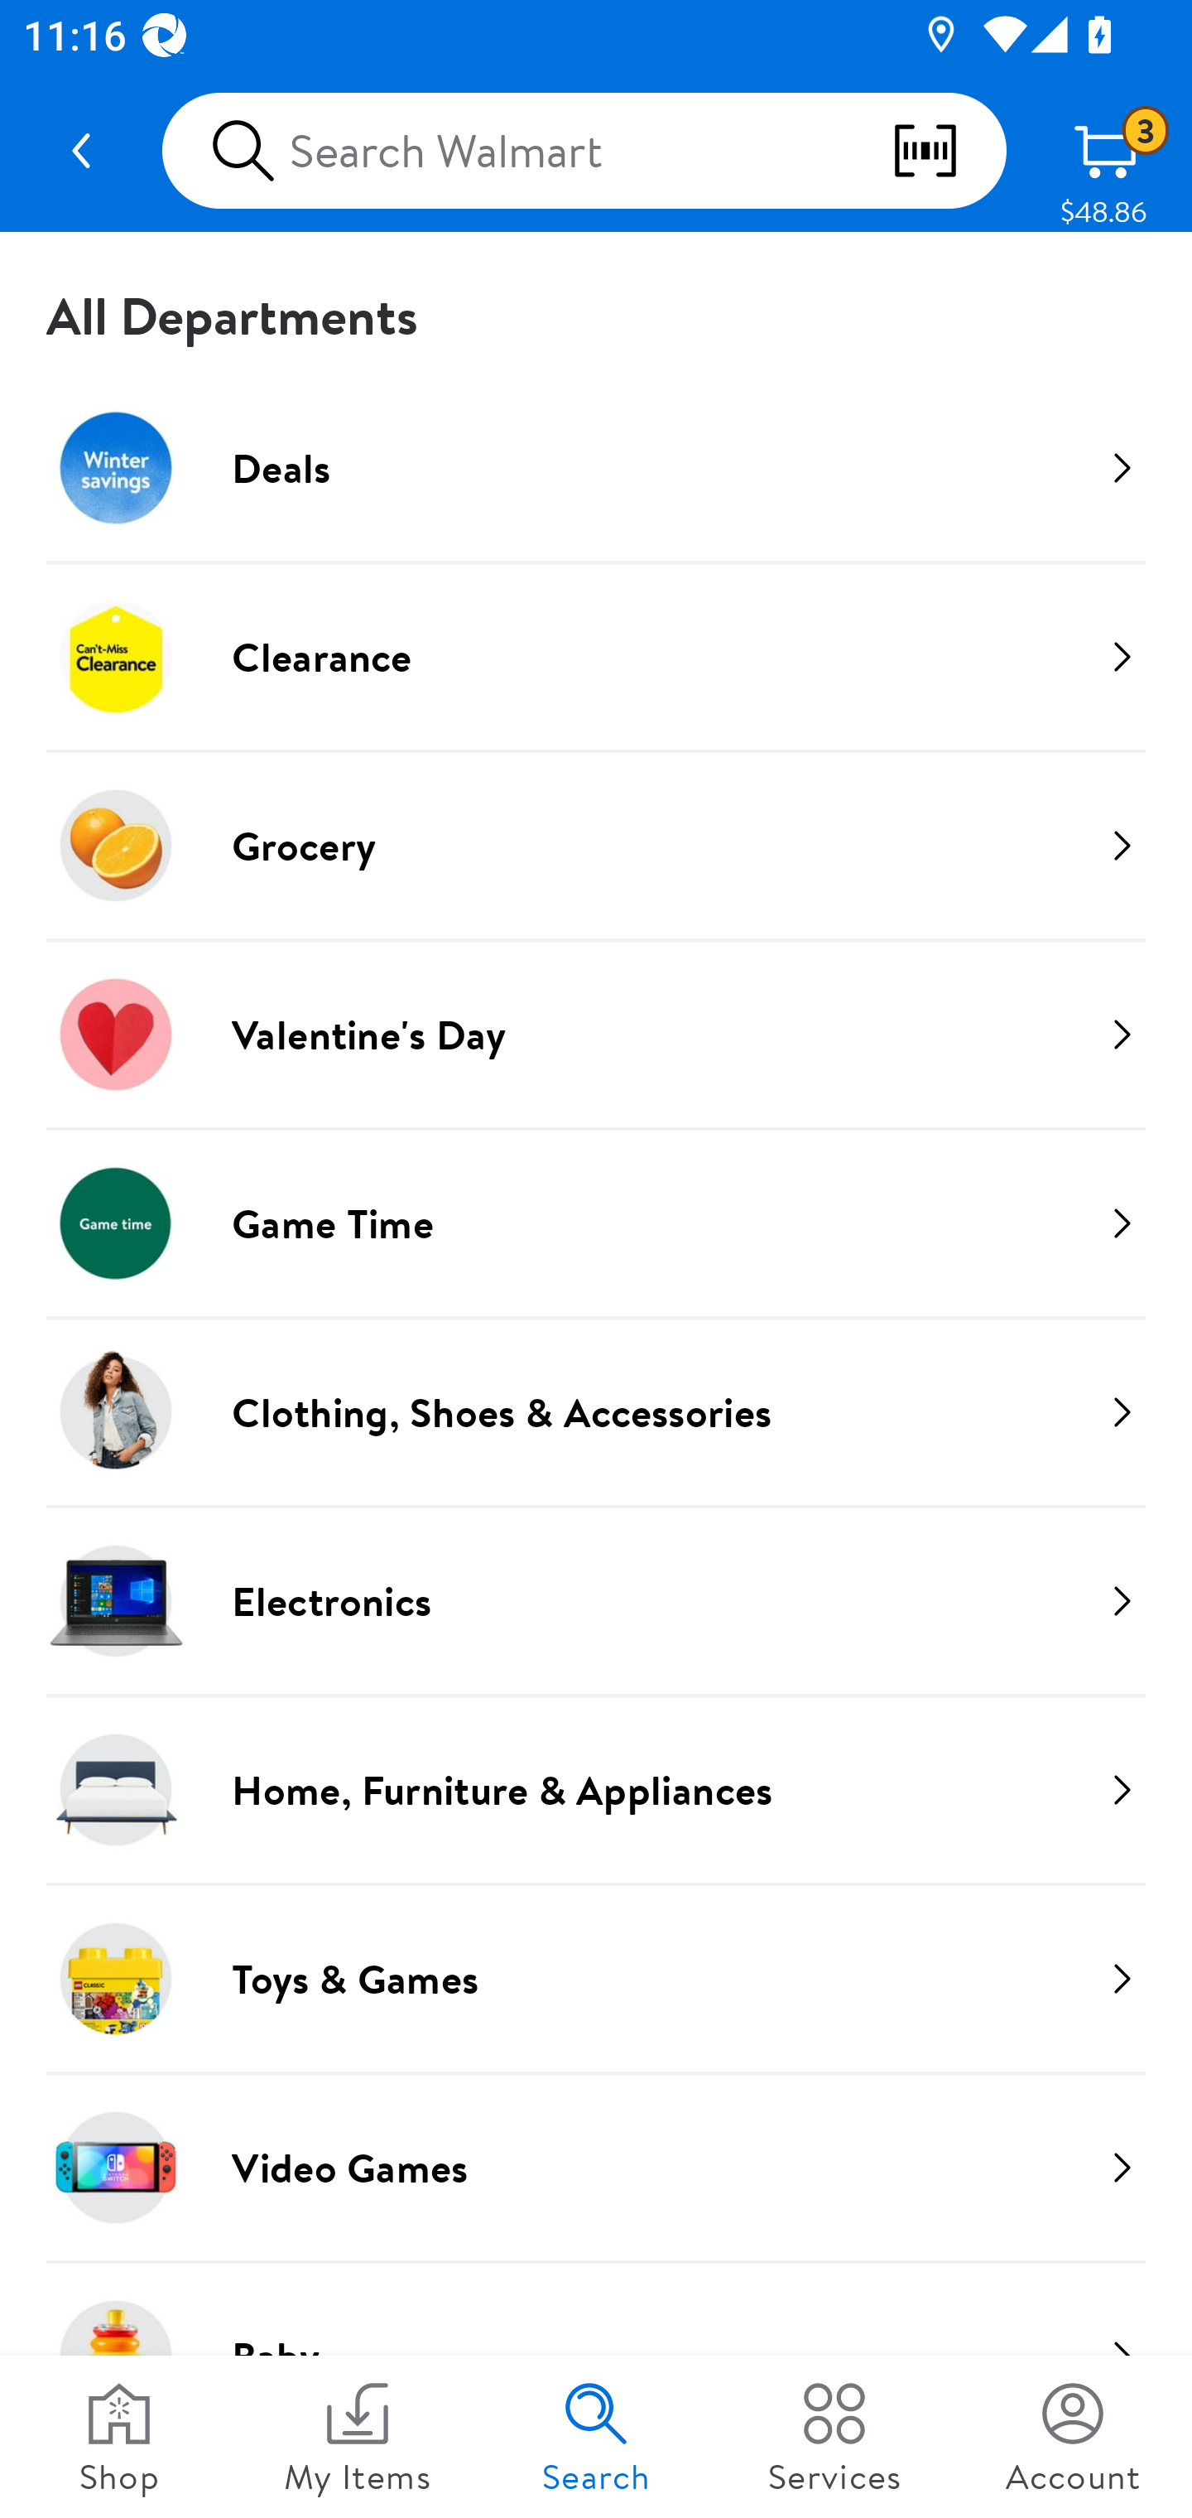 The height and width of the screenshot is (2518, 1192). I want to click on Services, so click(834, 2437).